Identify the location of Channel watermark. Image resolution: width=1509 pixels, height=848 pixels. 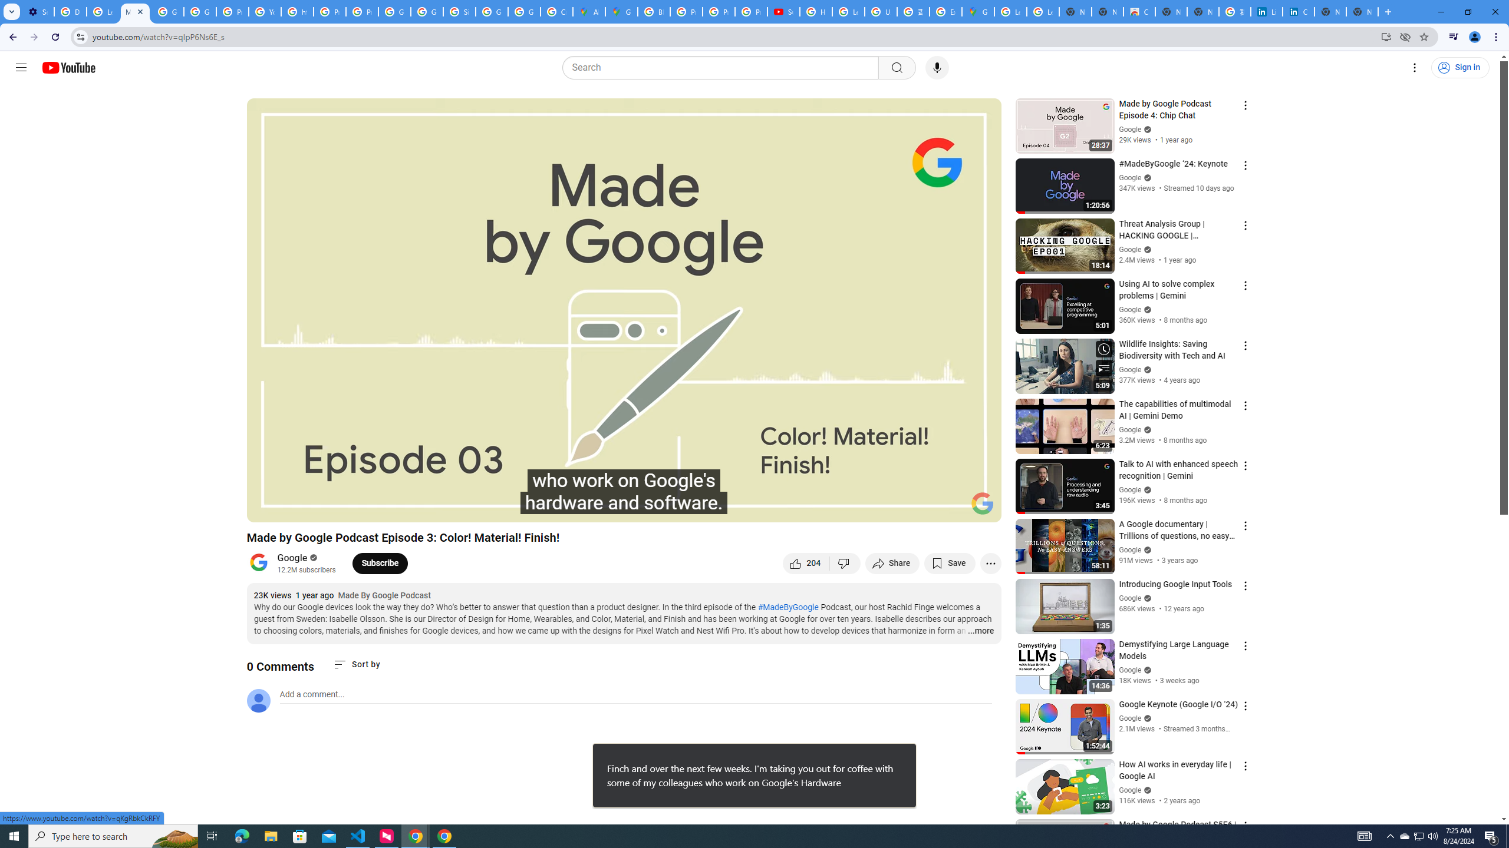
(982, 503).